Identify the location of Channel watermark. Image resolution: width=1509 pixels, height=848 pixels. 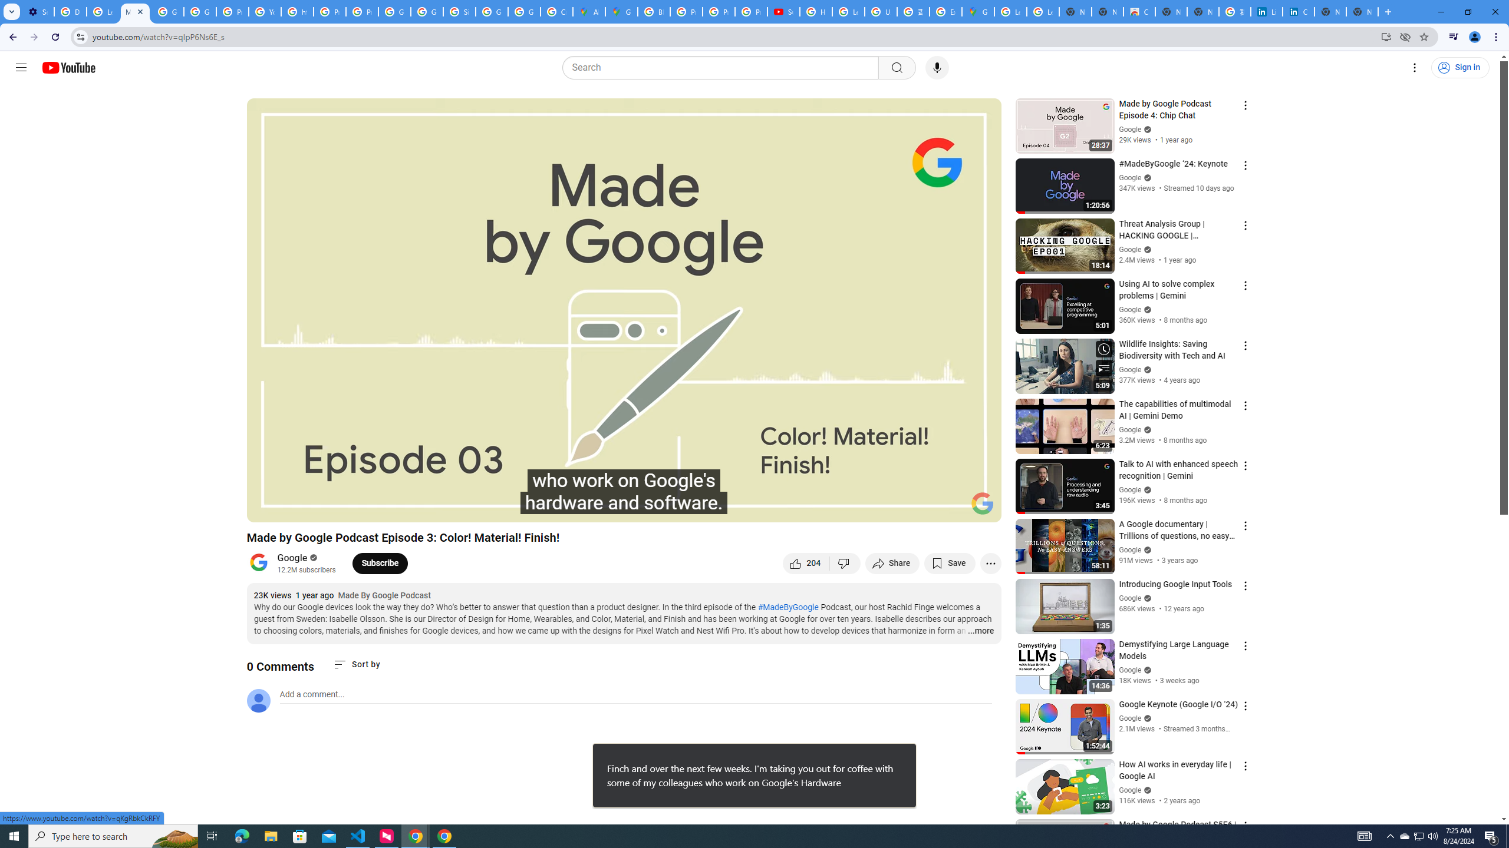
(982, 503).